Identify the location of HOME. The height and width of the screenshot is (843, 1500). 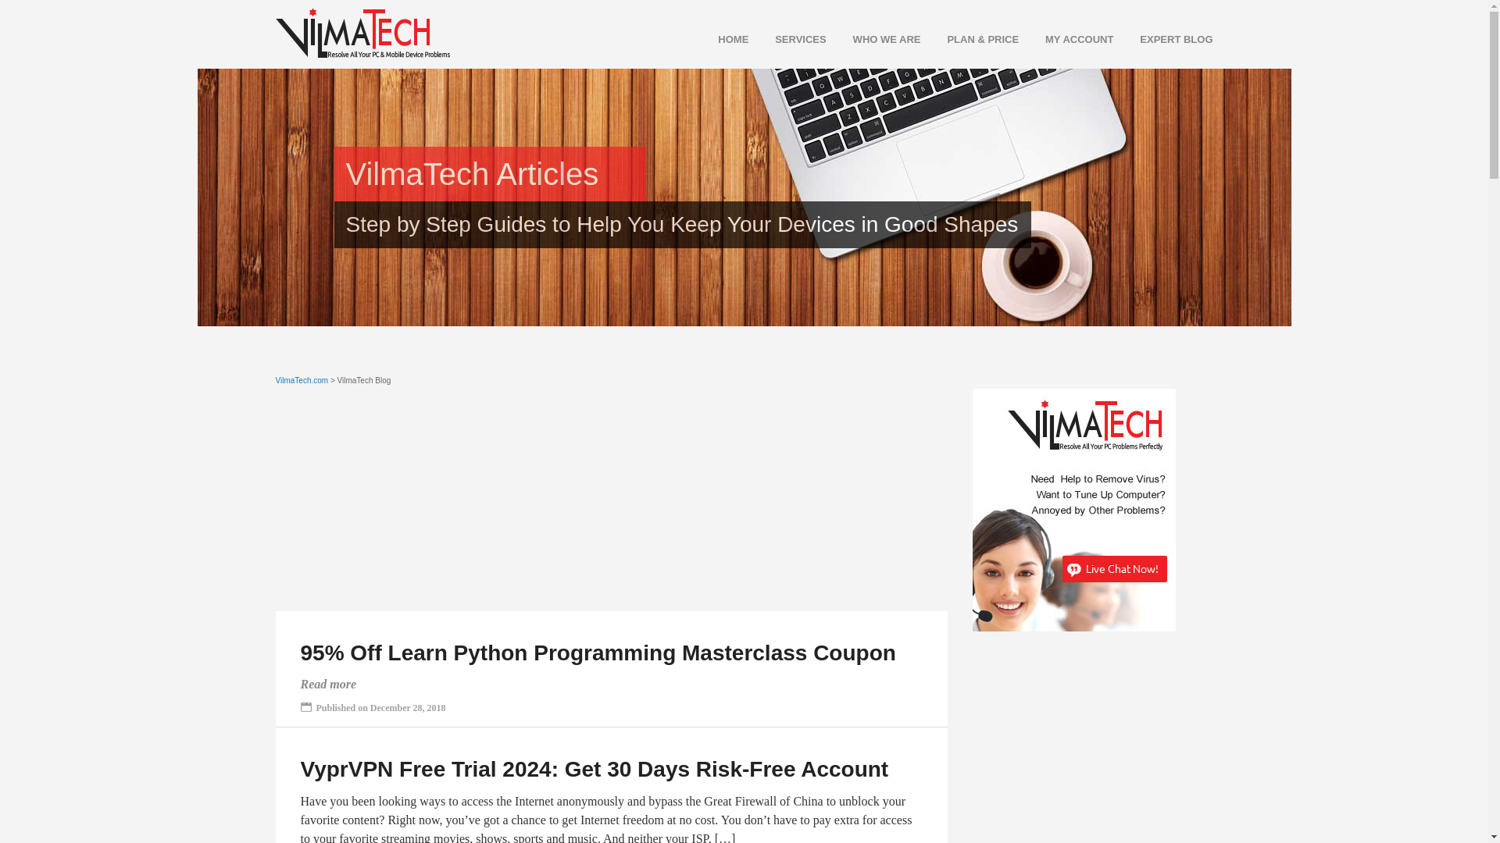
(721, 39).